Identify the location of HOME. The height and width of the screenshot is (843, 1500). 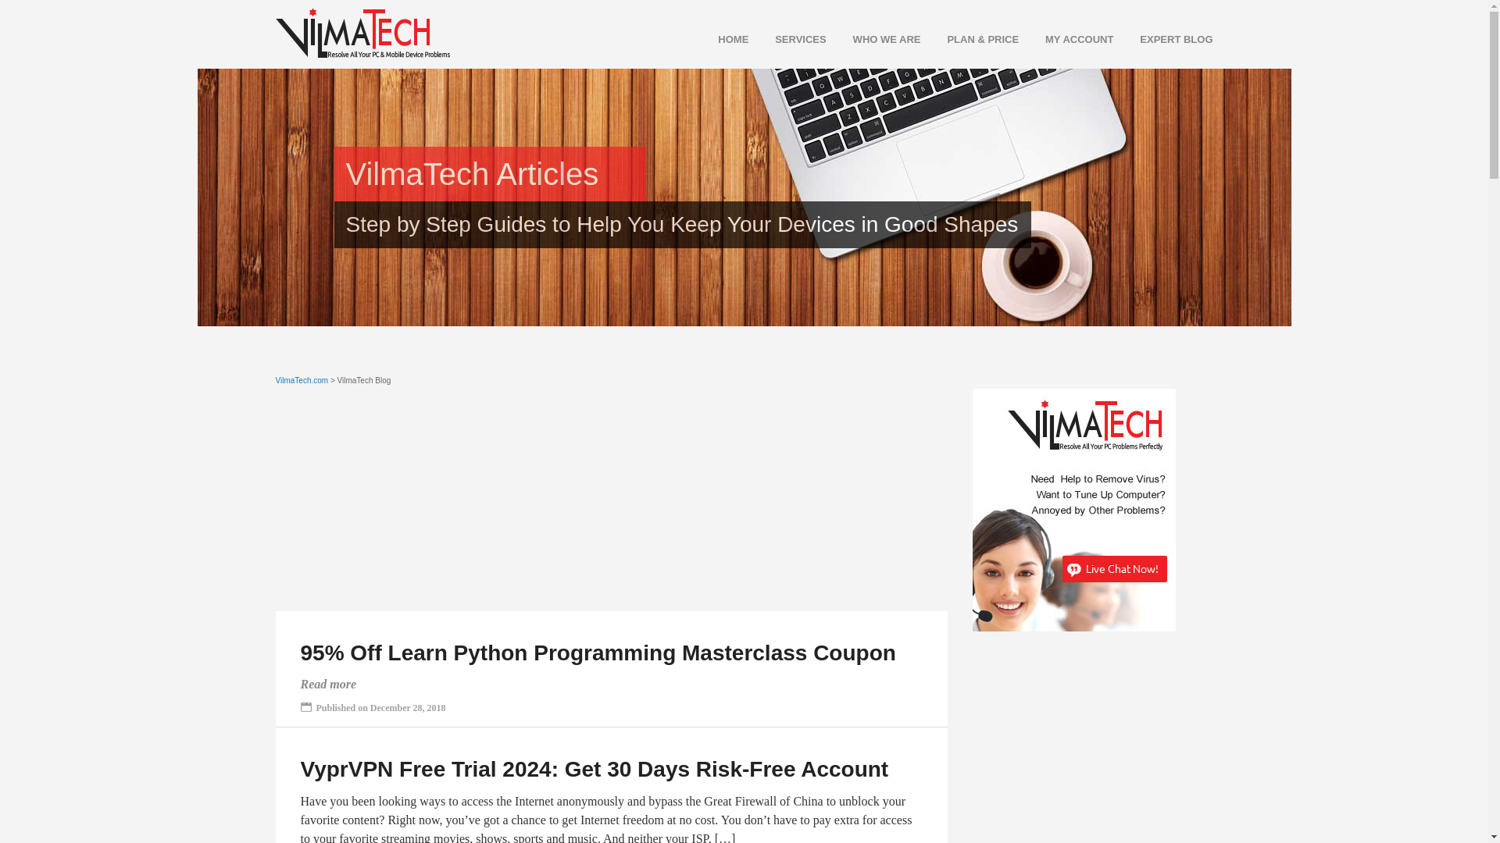
(721, 39).